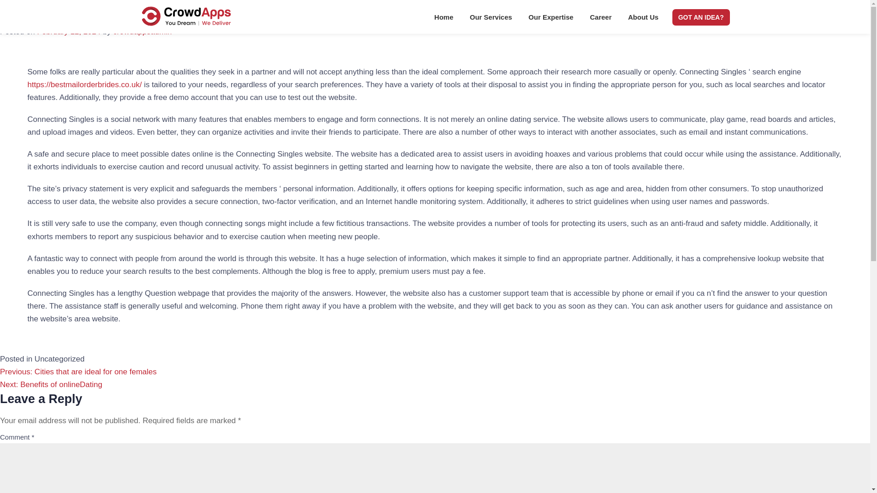 Image resolution: width=877 pixels, height=493 pixels. Describe the element at coordinates (491, 19) in the screenshot. I see `Our Services` at that location.